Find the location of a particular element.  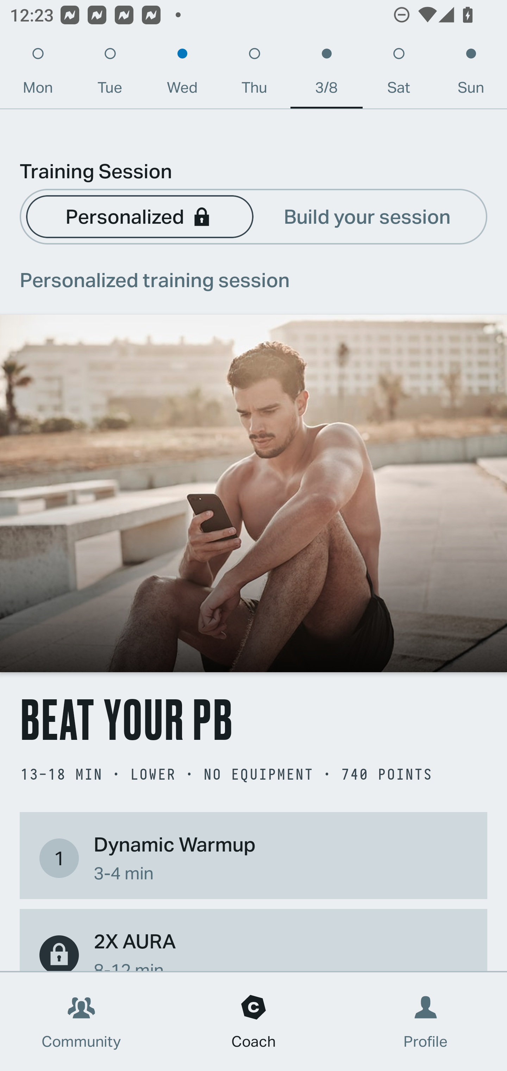

Profile is located at coordinates (426, 1022).